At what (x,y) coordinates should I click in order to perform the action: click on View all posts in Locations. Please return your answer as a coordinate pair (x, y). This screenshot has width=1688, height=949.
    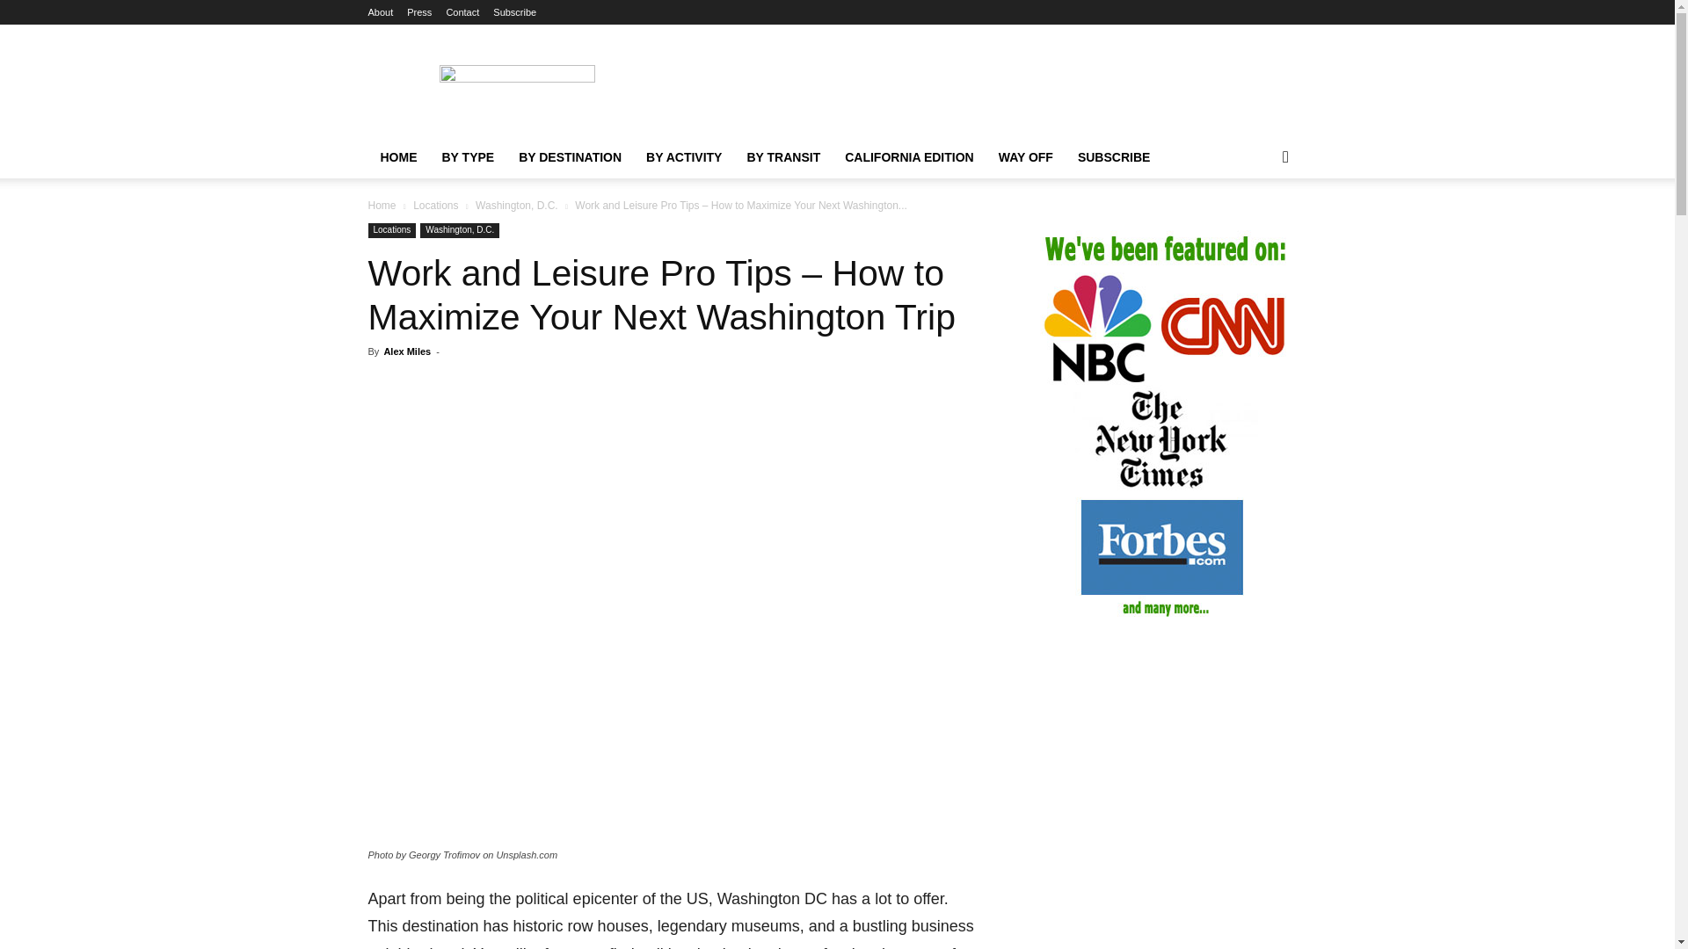
    Looking at the image, I should click on (435, 205).